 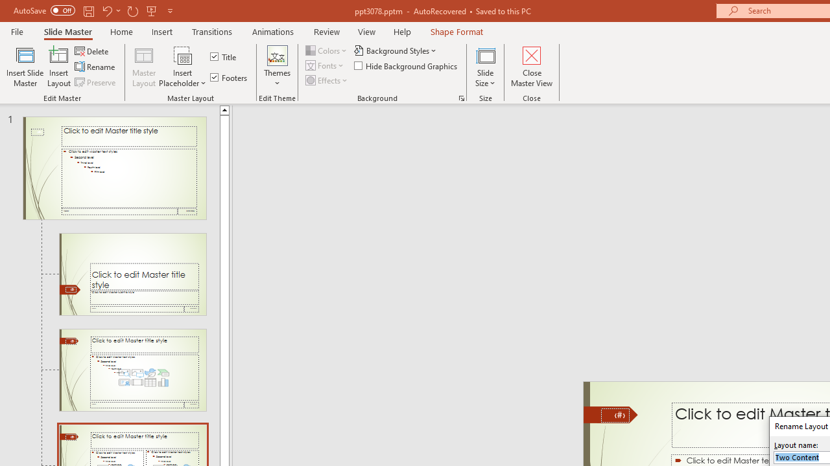 I want to click on Preserve, so click(x=96, y=82).